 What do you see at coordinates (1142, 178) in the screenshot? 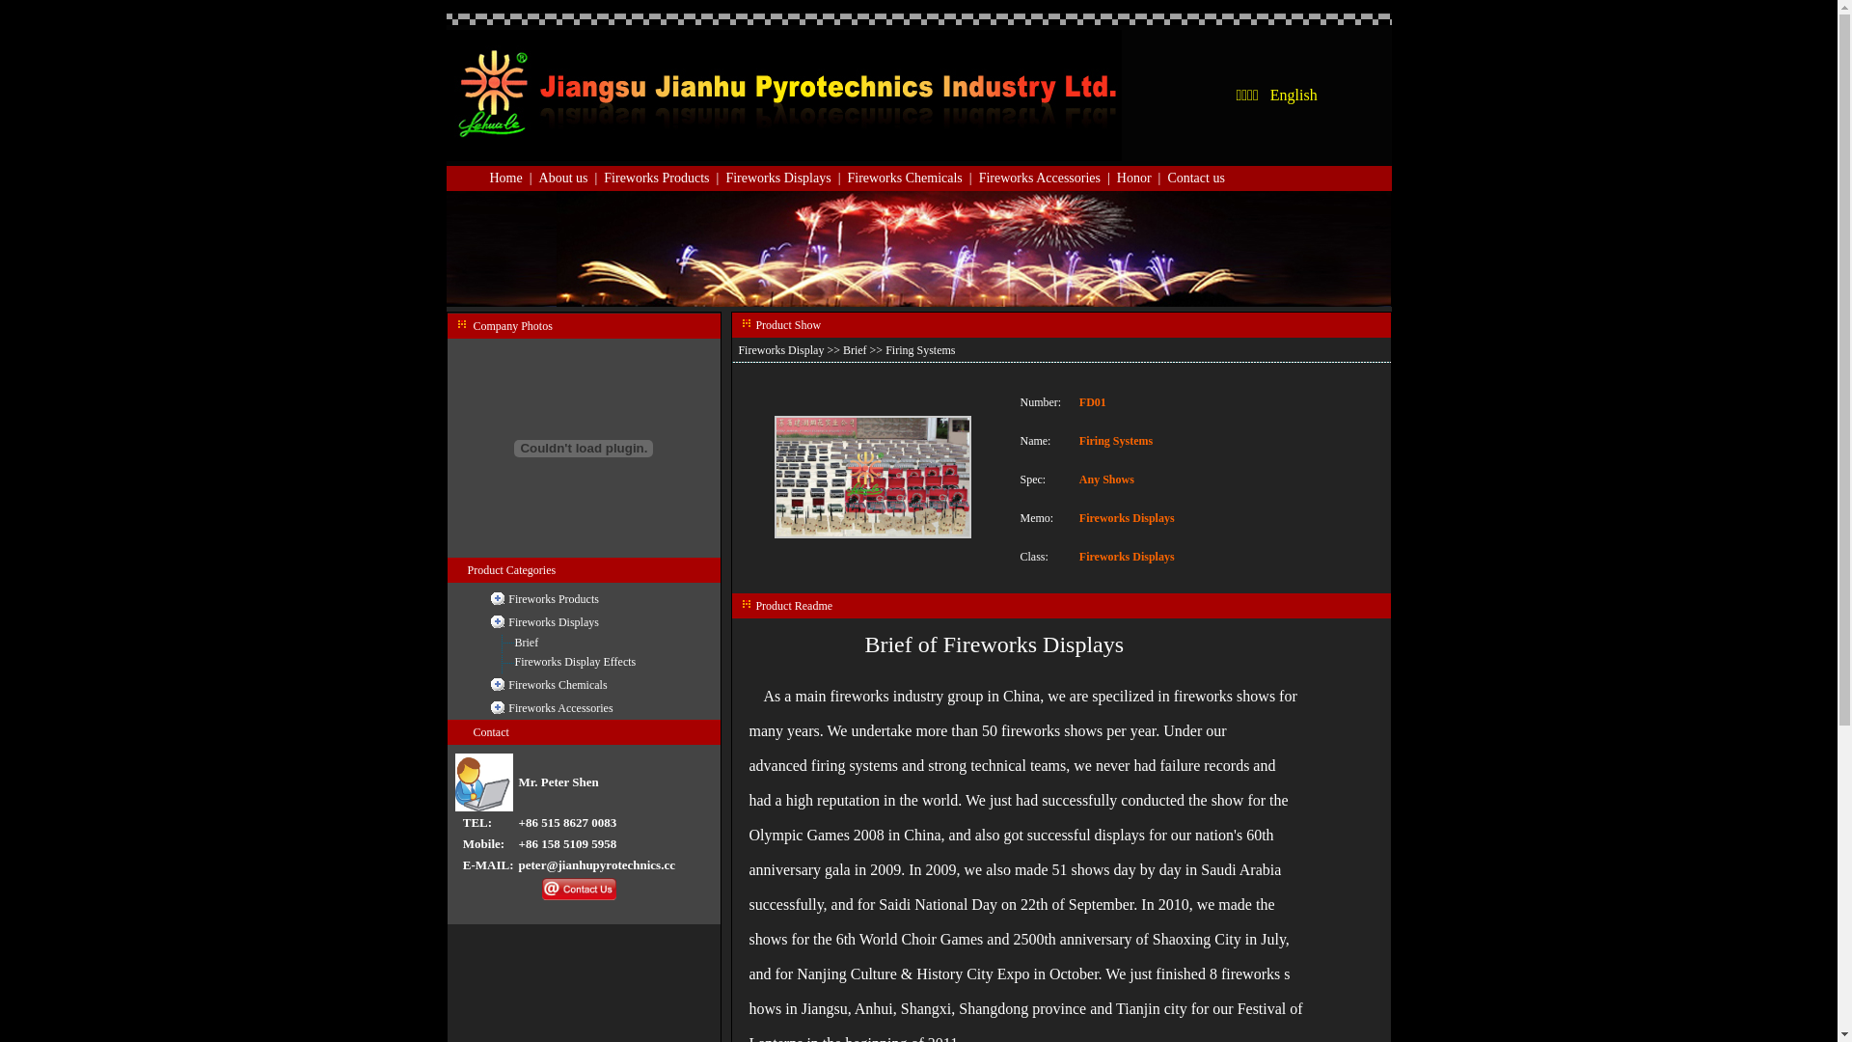
I see `Honor  |  ` at bounding box center [1142, 178].